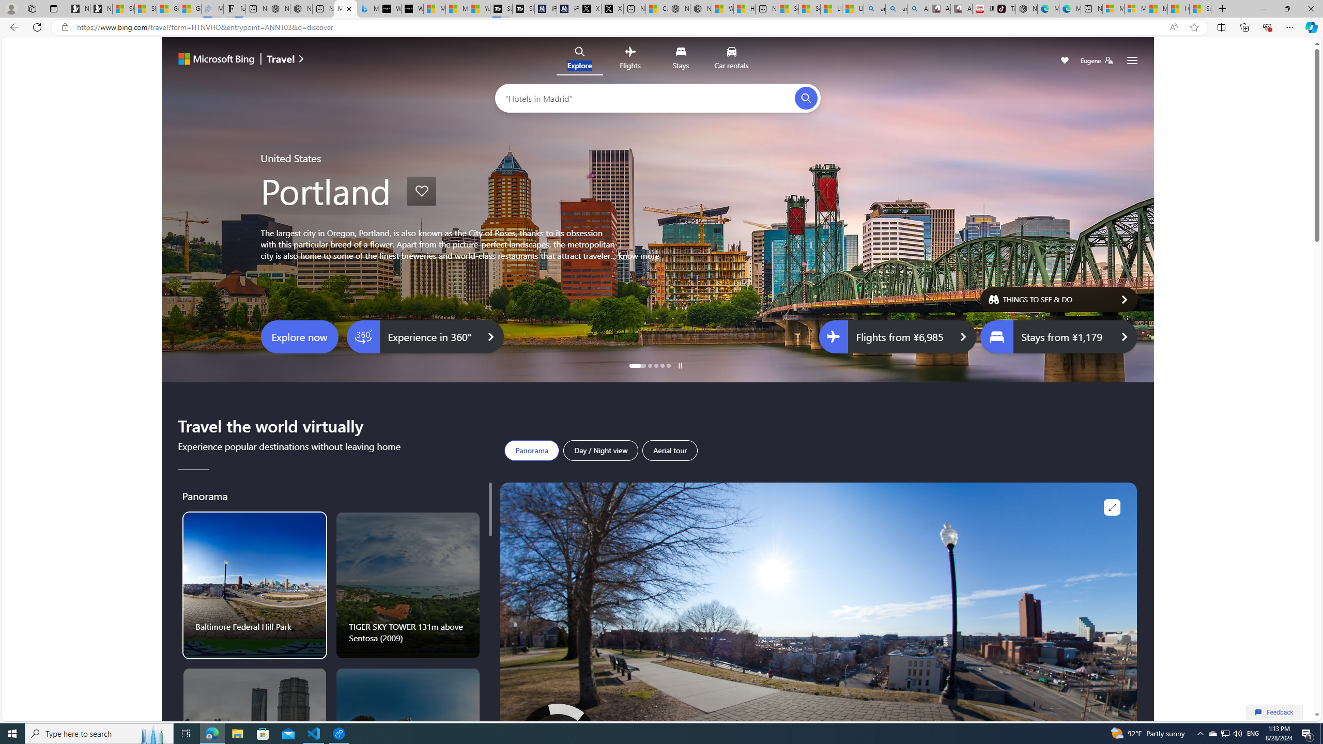 This screenshot has height=744, width=1323. Describe the element at coordinates (806, 98) in the screenshot. I see `Search` at that location.